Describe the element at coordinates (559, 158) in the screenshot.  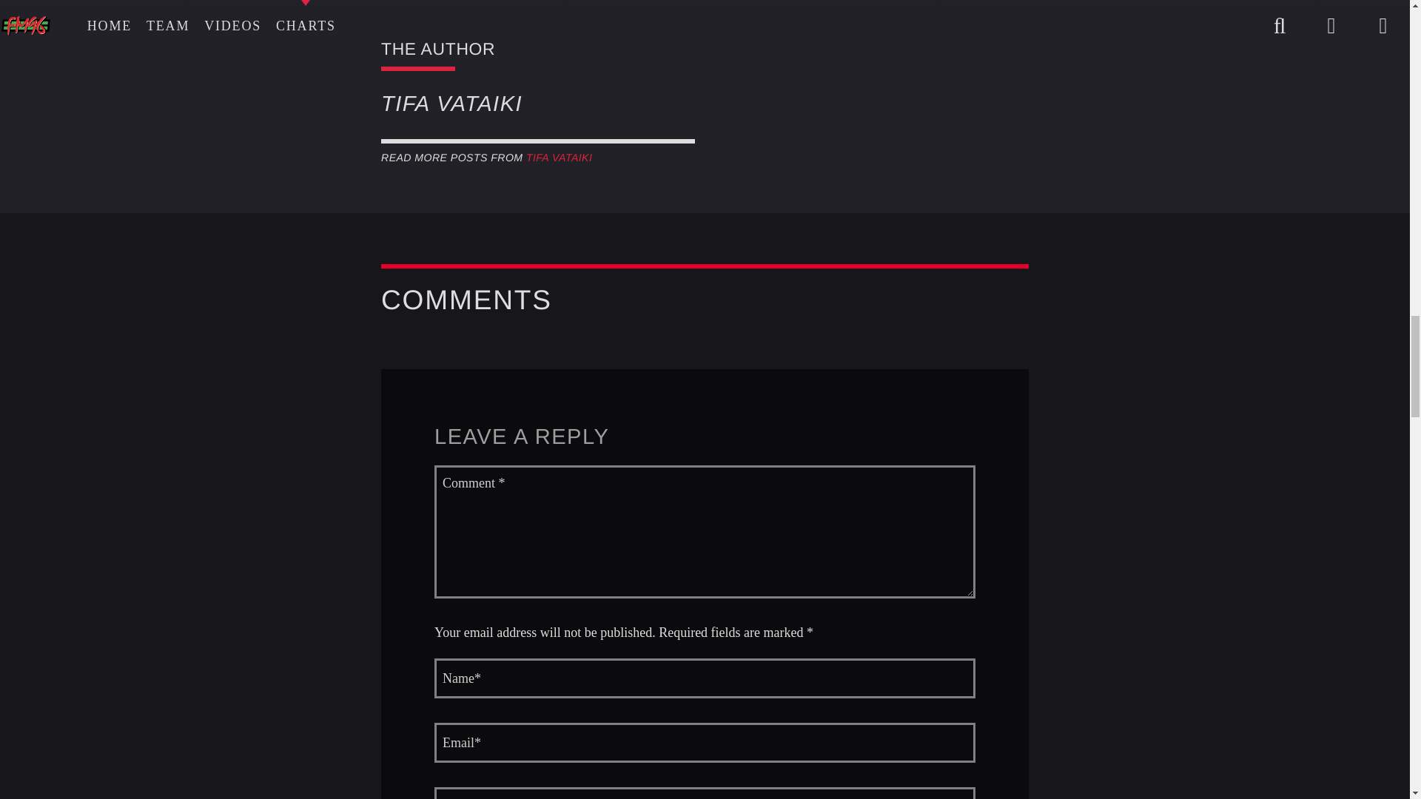
I see `TIFA VATAIKI` at that location.